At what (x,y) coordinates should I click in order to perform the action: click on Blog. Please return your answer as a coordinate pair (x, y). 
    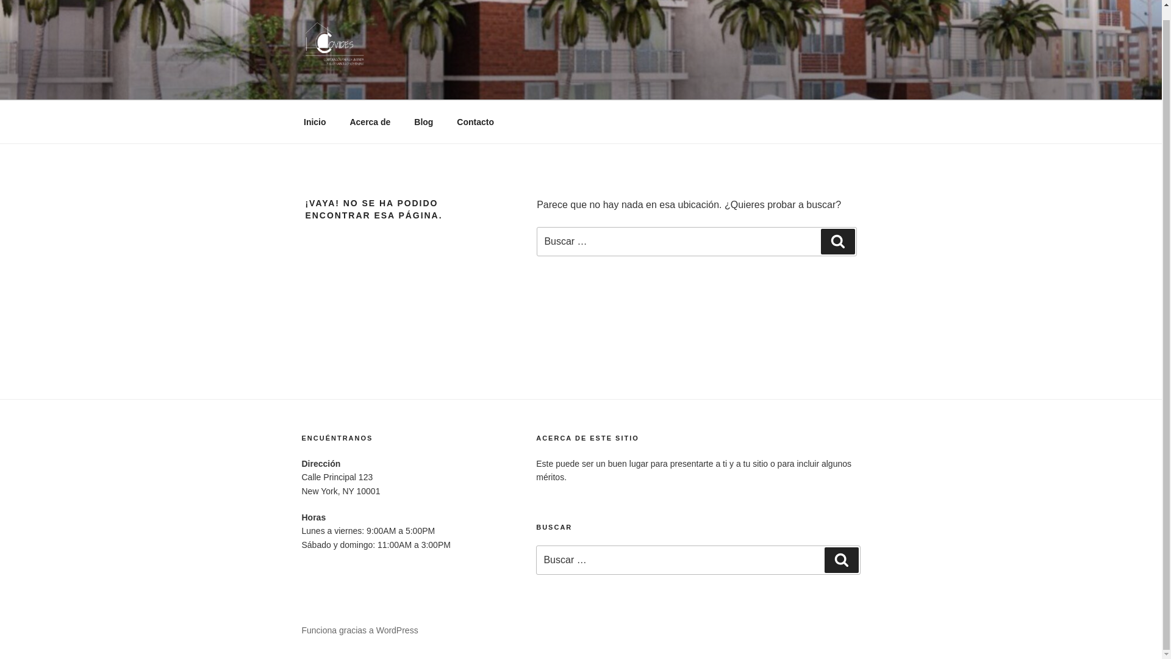
    Looking at the image, I should click on (423, 121).